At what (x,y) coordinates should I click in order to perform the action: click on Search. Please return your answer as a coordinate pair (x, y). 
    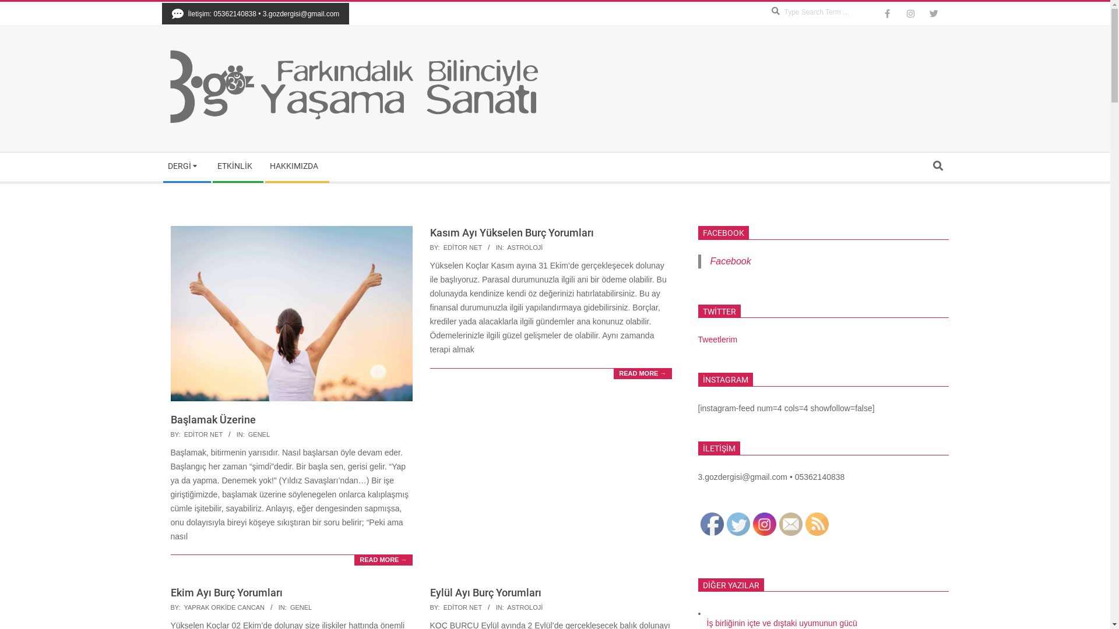
    Looking at the image, I should click on (13, 6).